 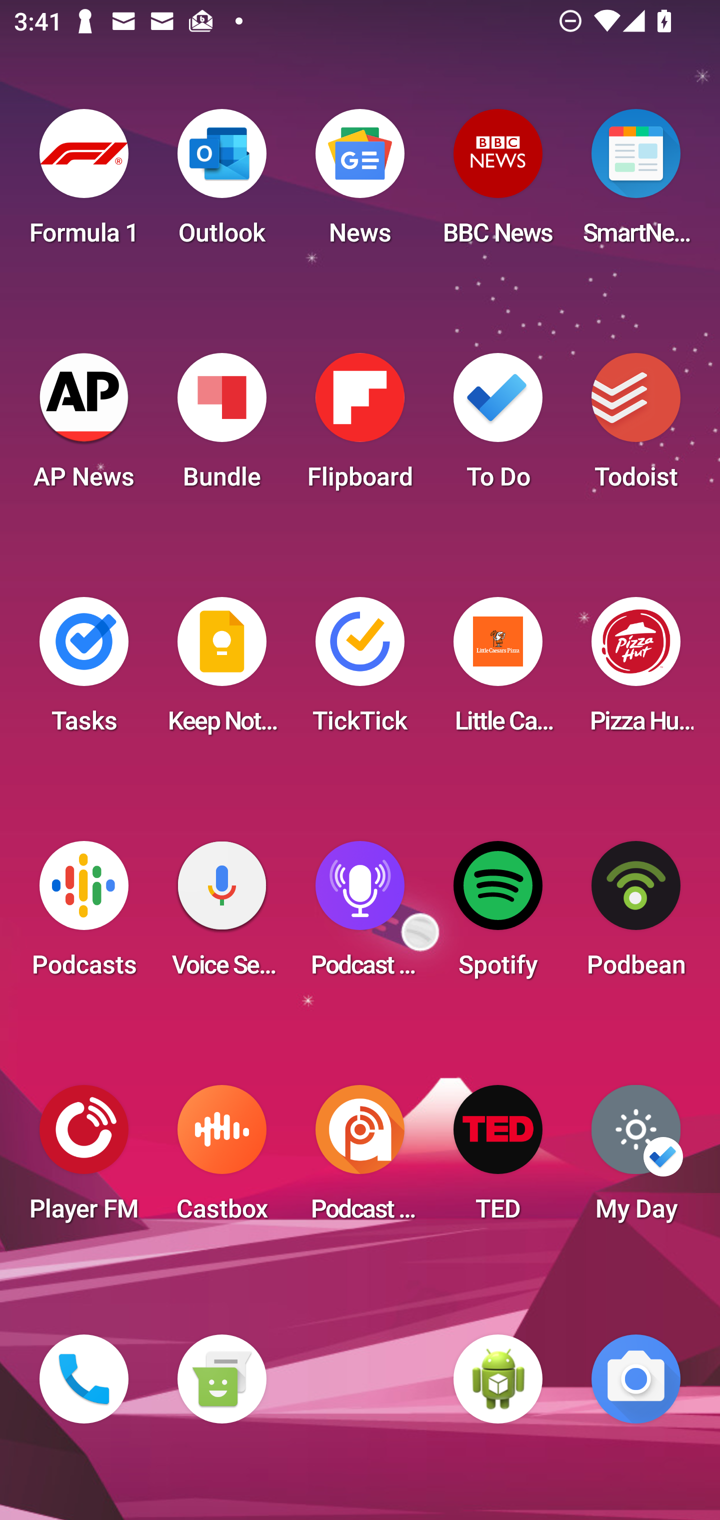 I want to click on Messaging, so click(x=221, y=1379).